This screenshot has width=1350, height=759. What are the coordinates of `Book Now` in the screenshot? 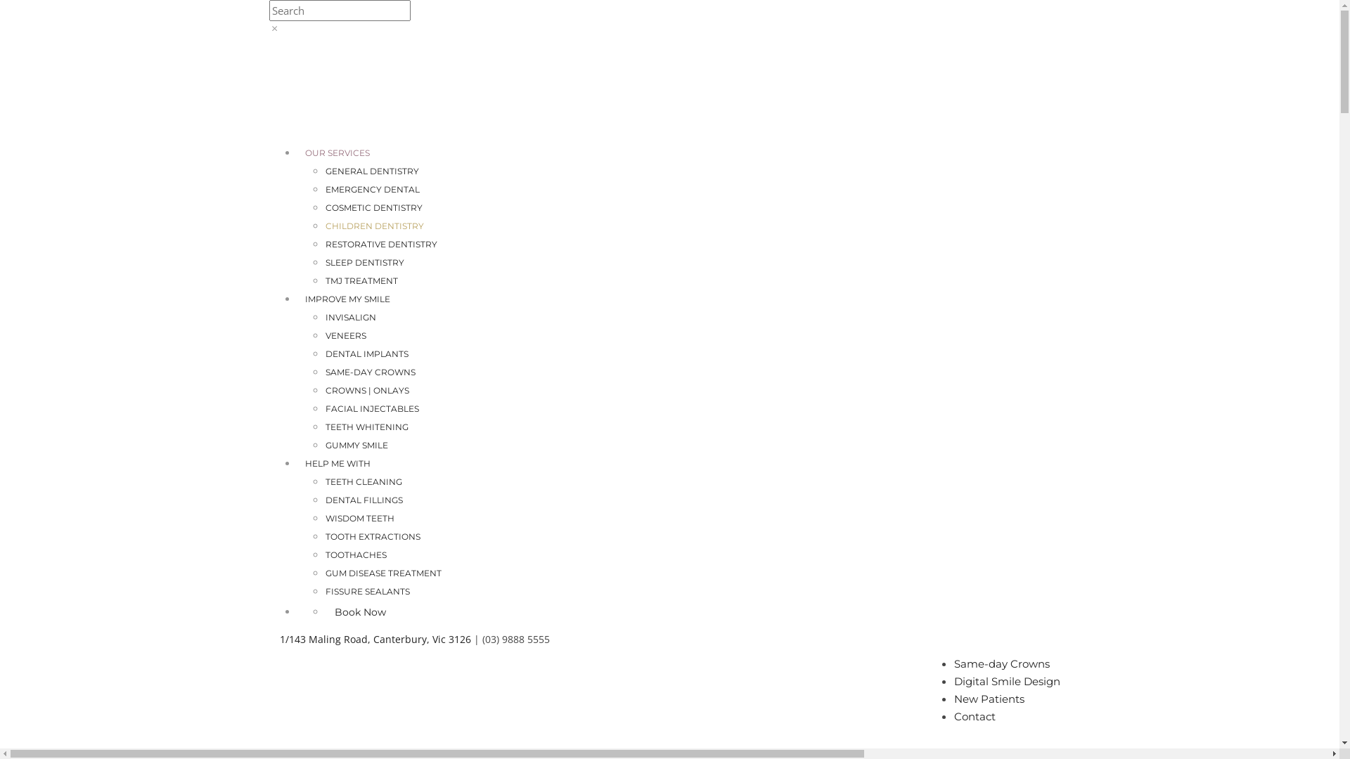 It's located at (360, 612).